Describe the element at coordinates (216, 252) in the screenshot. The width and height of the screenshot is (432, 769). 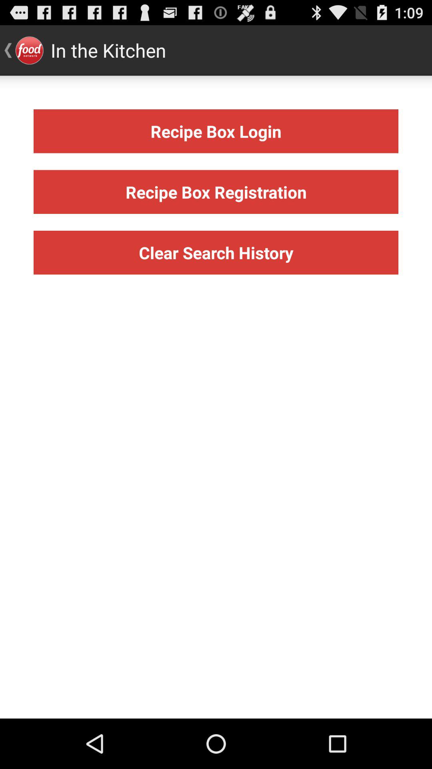
I see `swipe until clear search history icon` at that location.